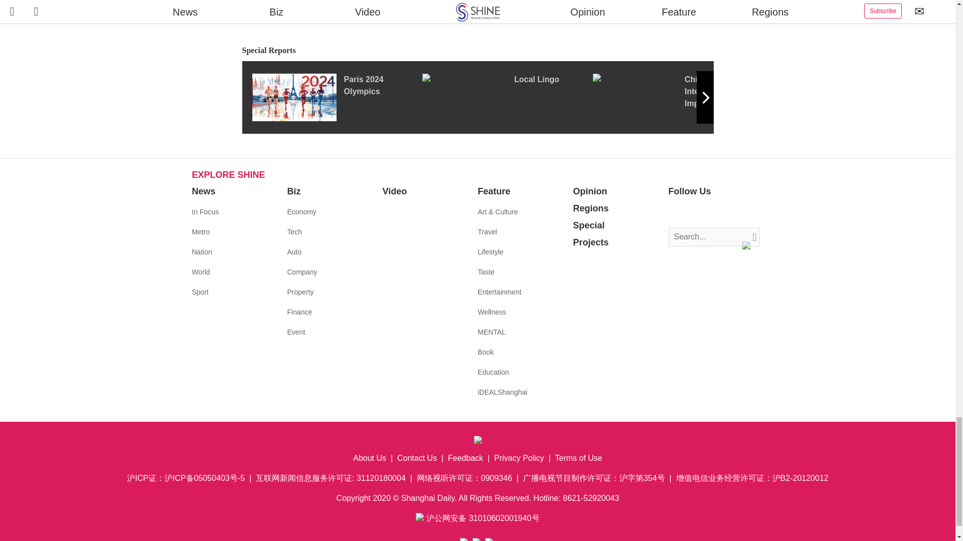 This screenshot has width=963, height=541. I want to click on Nation, so click(202, 251).